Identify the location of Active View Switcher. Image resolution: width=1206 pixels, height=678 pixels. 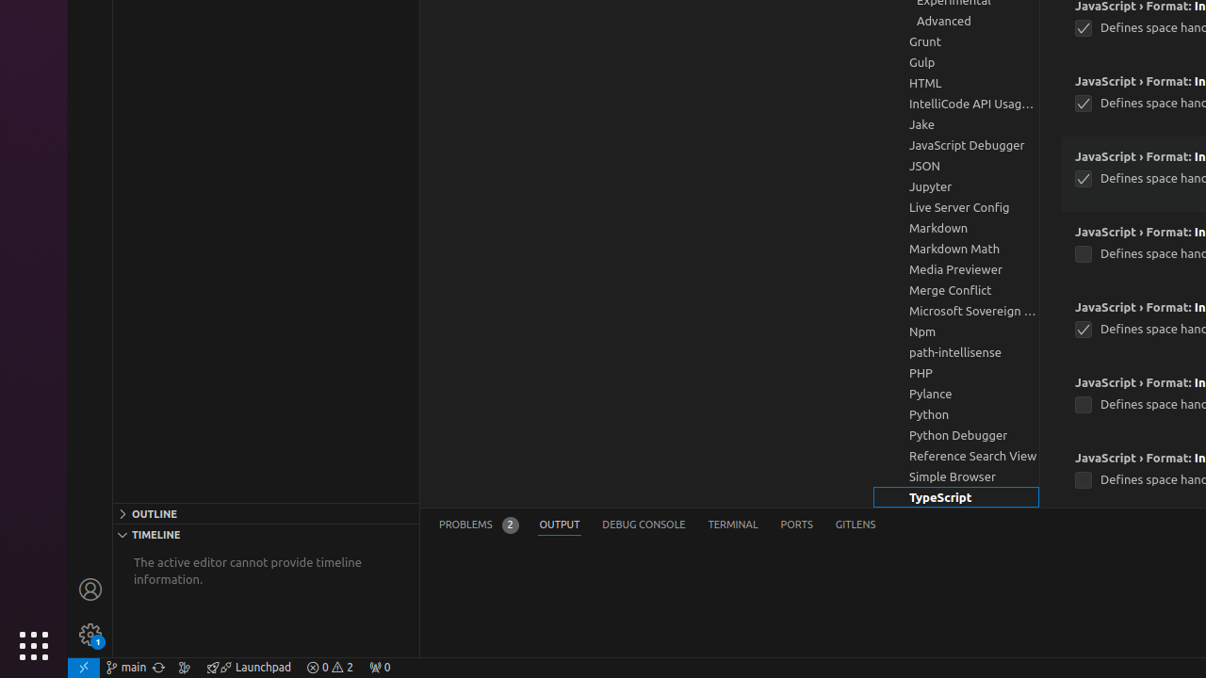
(658, 525).